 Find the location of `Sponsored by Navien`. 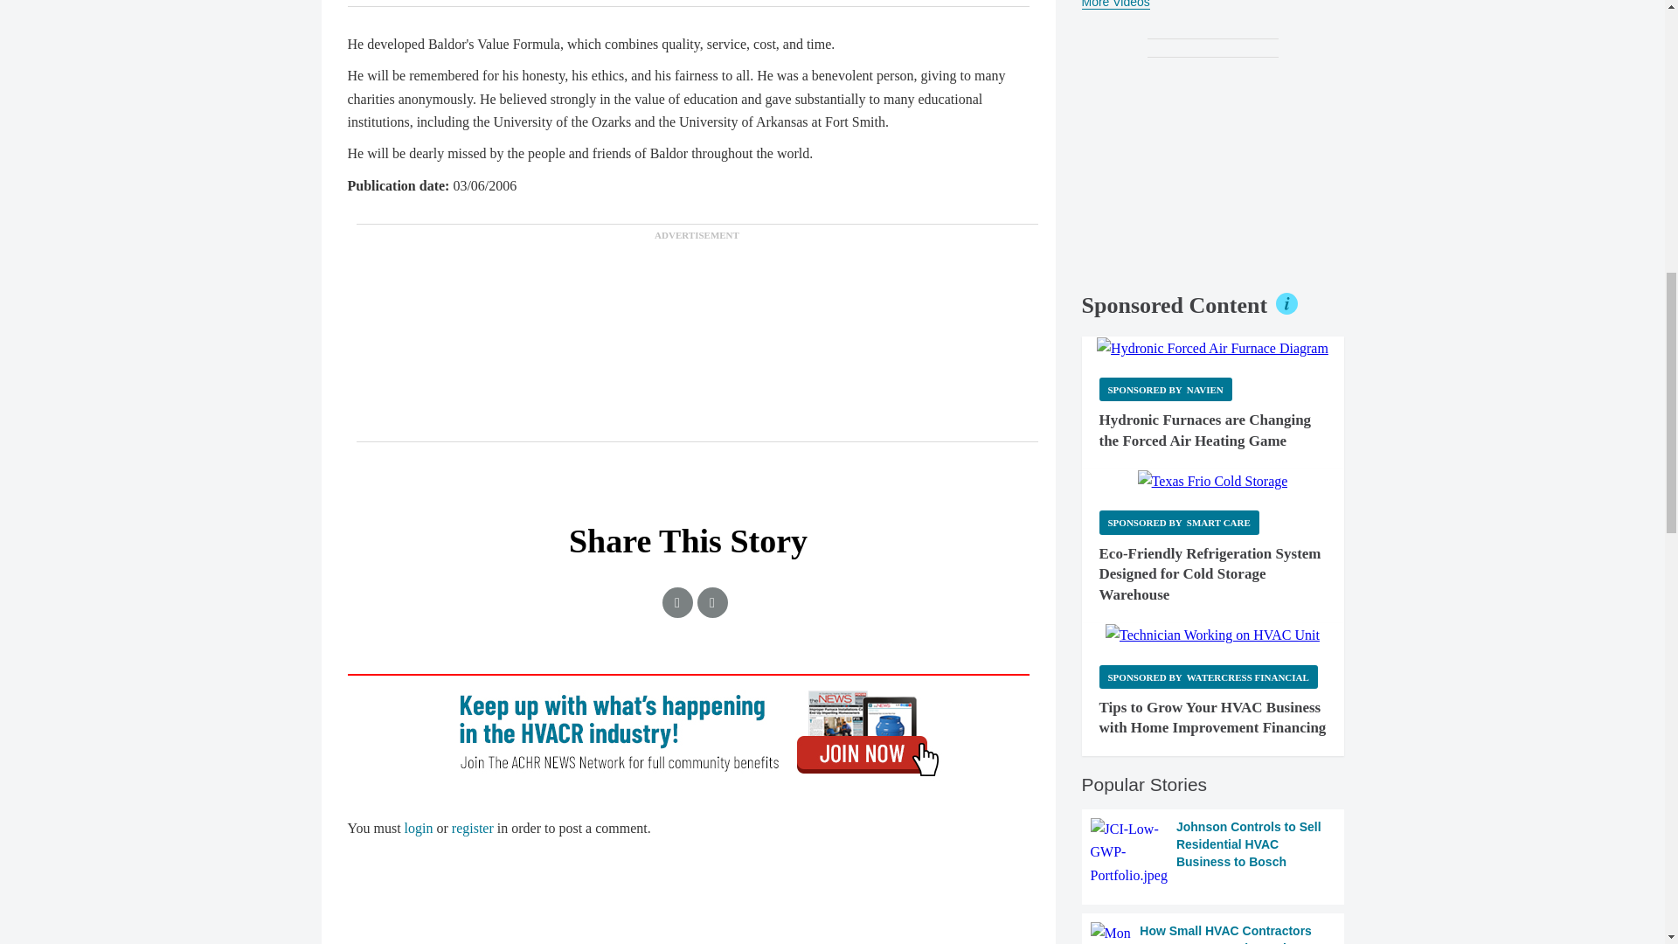

Sponsored by Navien is located at coordinates (1165, 390).